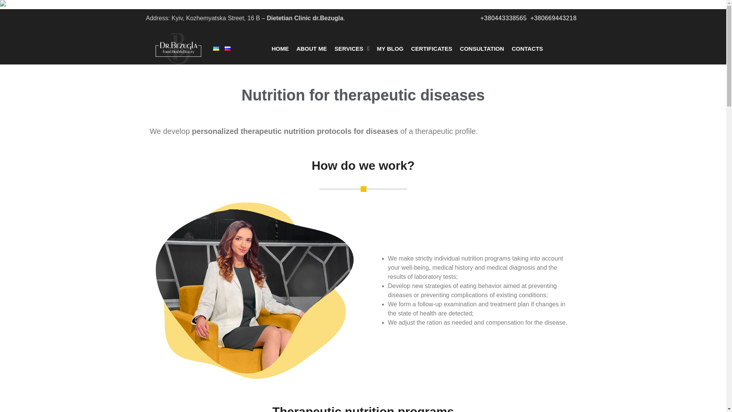  I want to click on ABOUT ME, so click(311, 48).